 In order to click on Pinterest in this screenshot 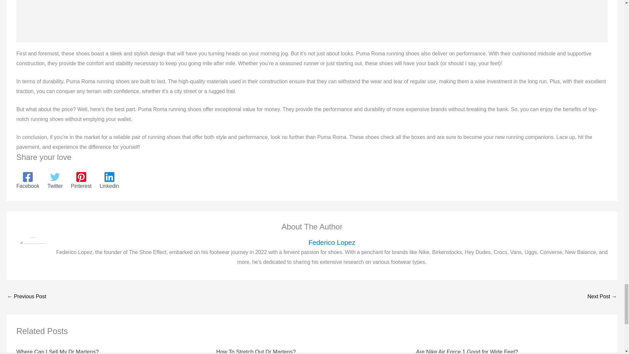, I will do `click(81, 180)`.